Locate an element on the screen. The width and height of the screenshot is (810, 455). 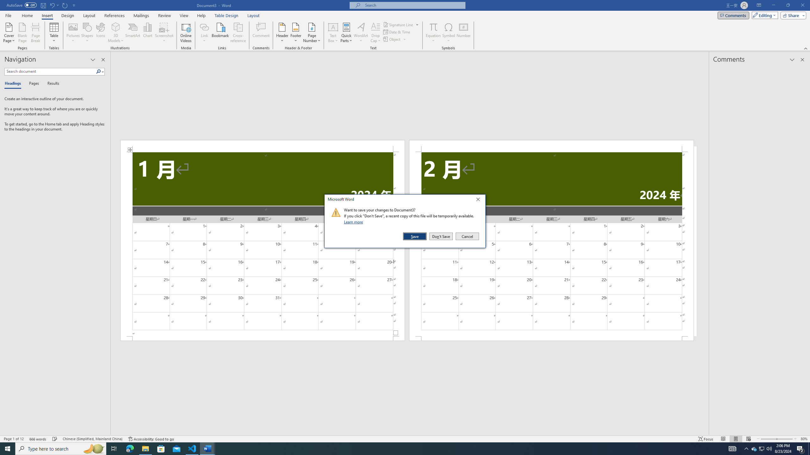
Cover Page is located at coordinates (9, 33).